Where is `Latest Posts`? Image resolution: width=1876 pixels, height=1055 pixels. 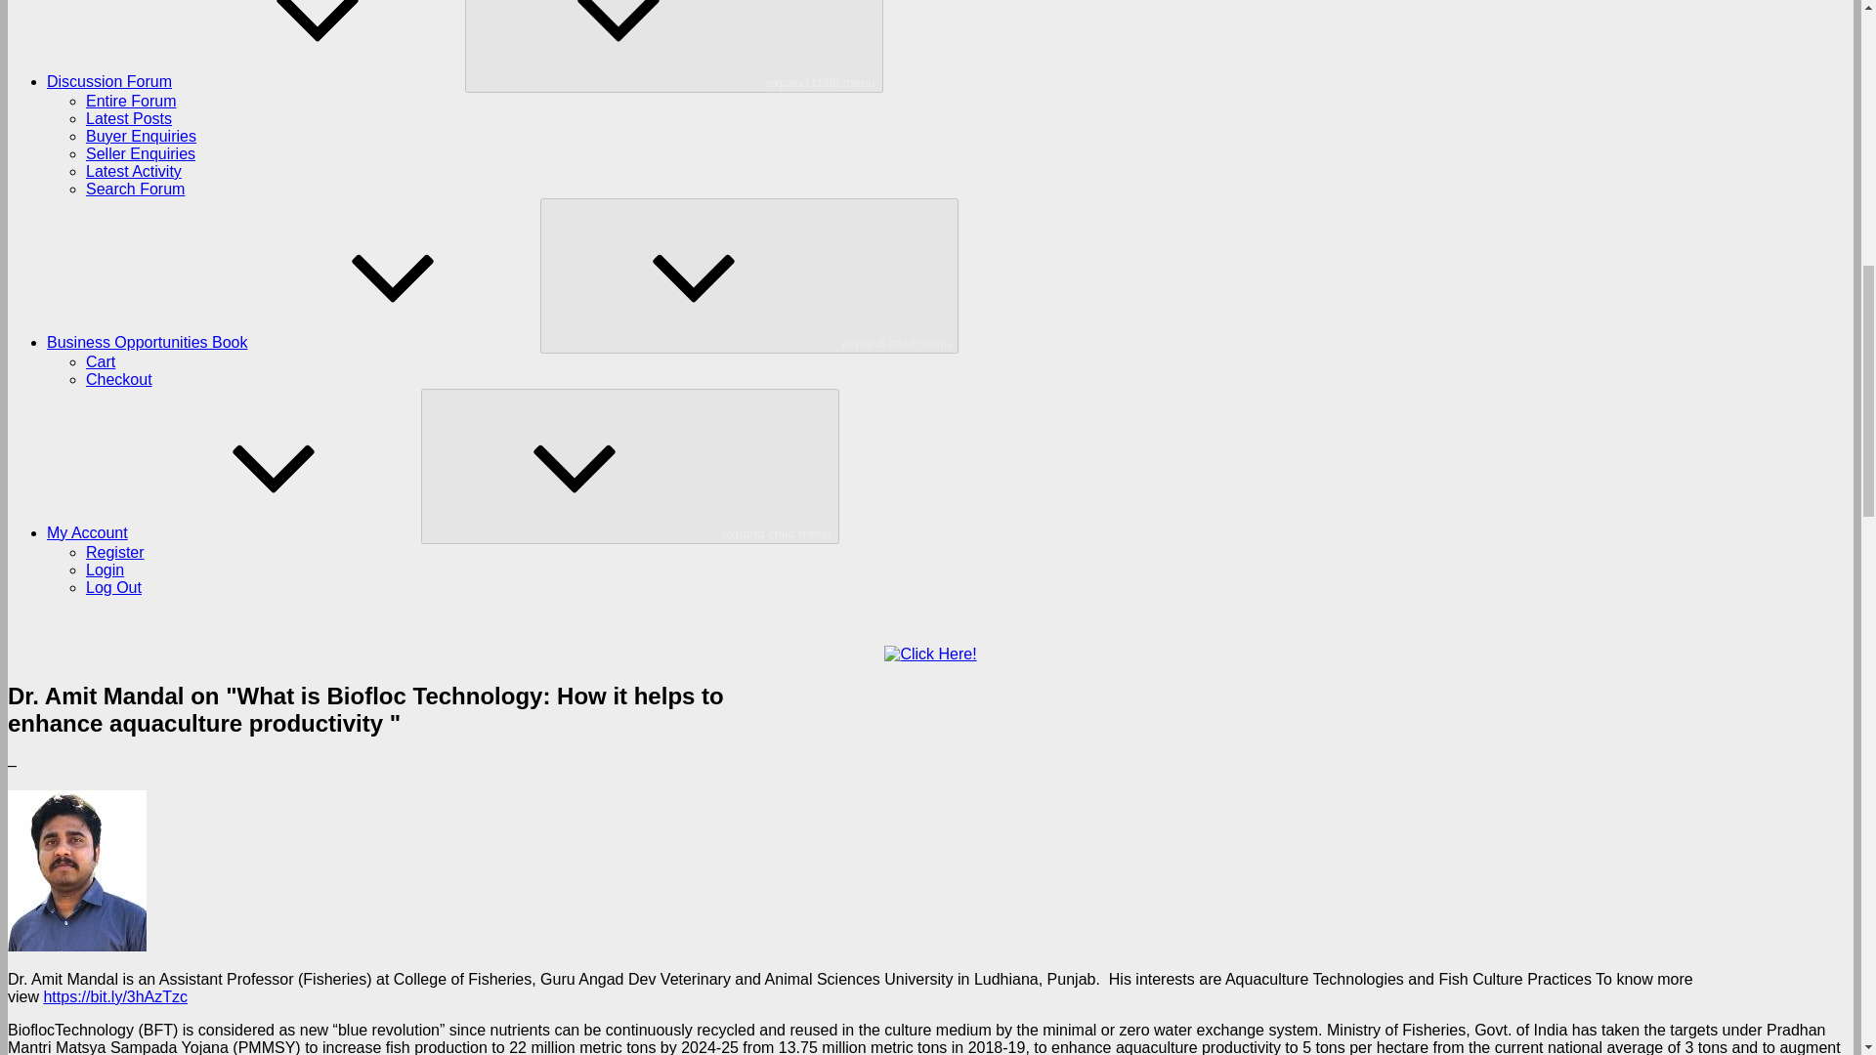 Latest Posts is located at coordinates (129, 118).